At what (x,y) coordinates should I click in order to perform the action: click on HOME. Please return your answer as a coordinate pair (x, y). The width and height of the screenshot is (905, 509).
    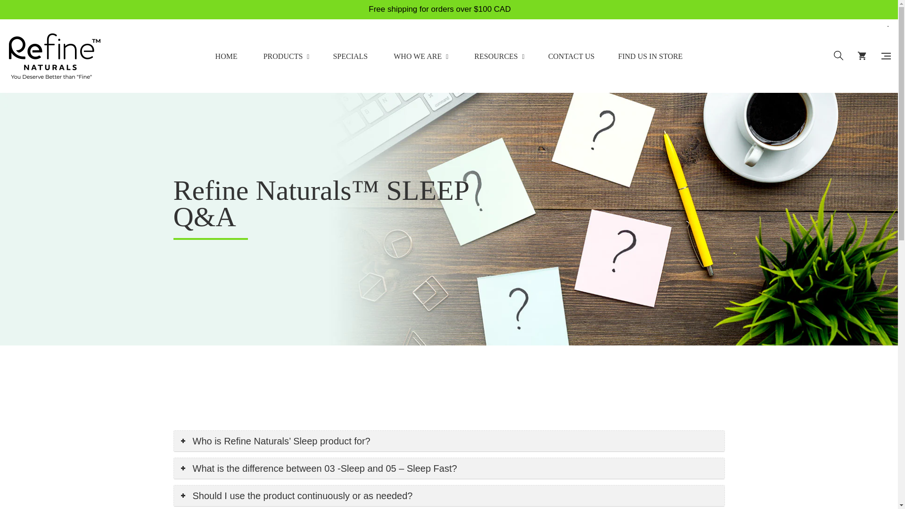
    Looking at the image, I should click on (226, 56).